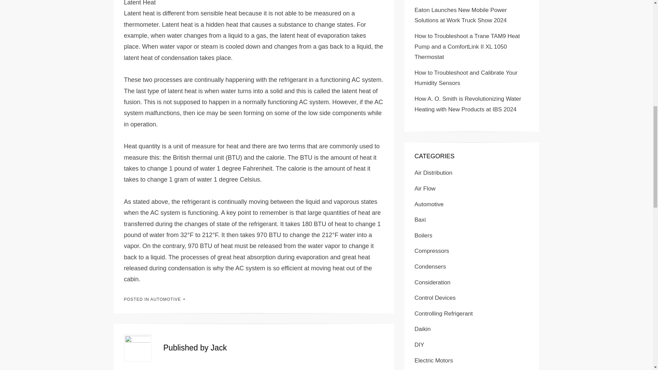 Image resolution: width=658 pixels, height=370 pixels. What do you see at coordinates (419, 345) in the screenshot?
I see `DIY` at bounding box center [419, 345].